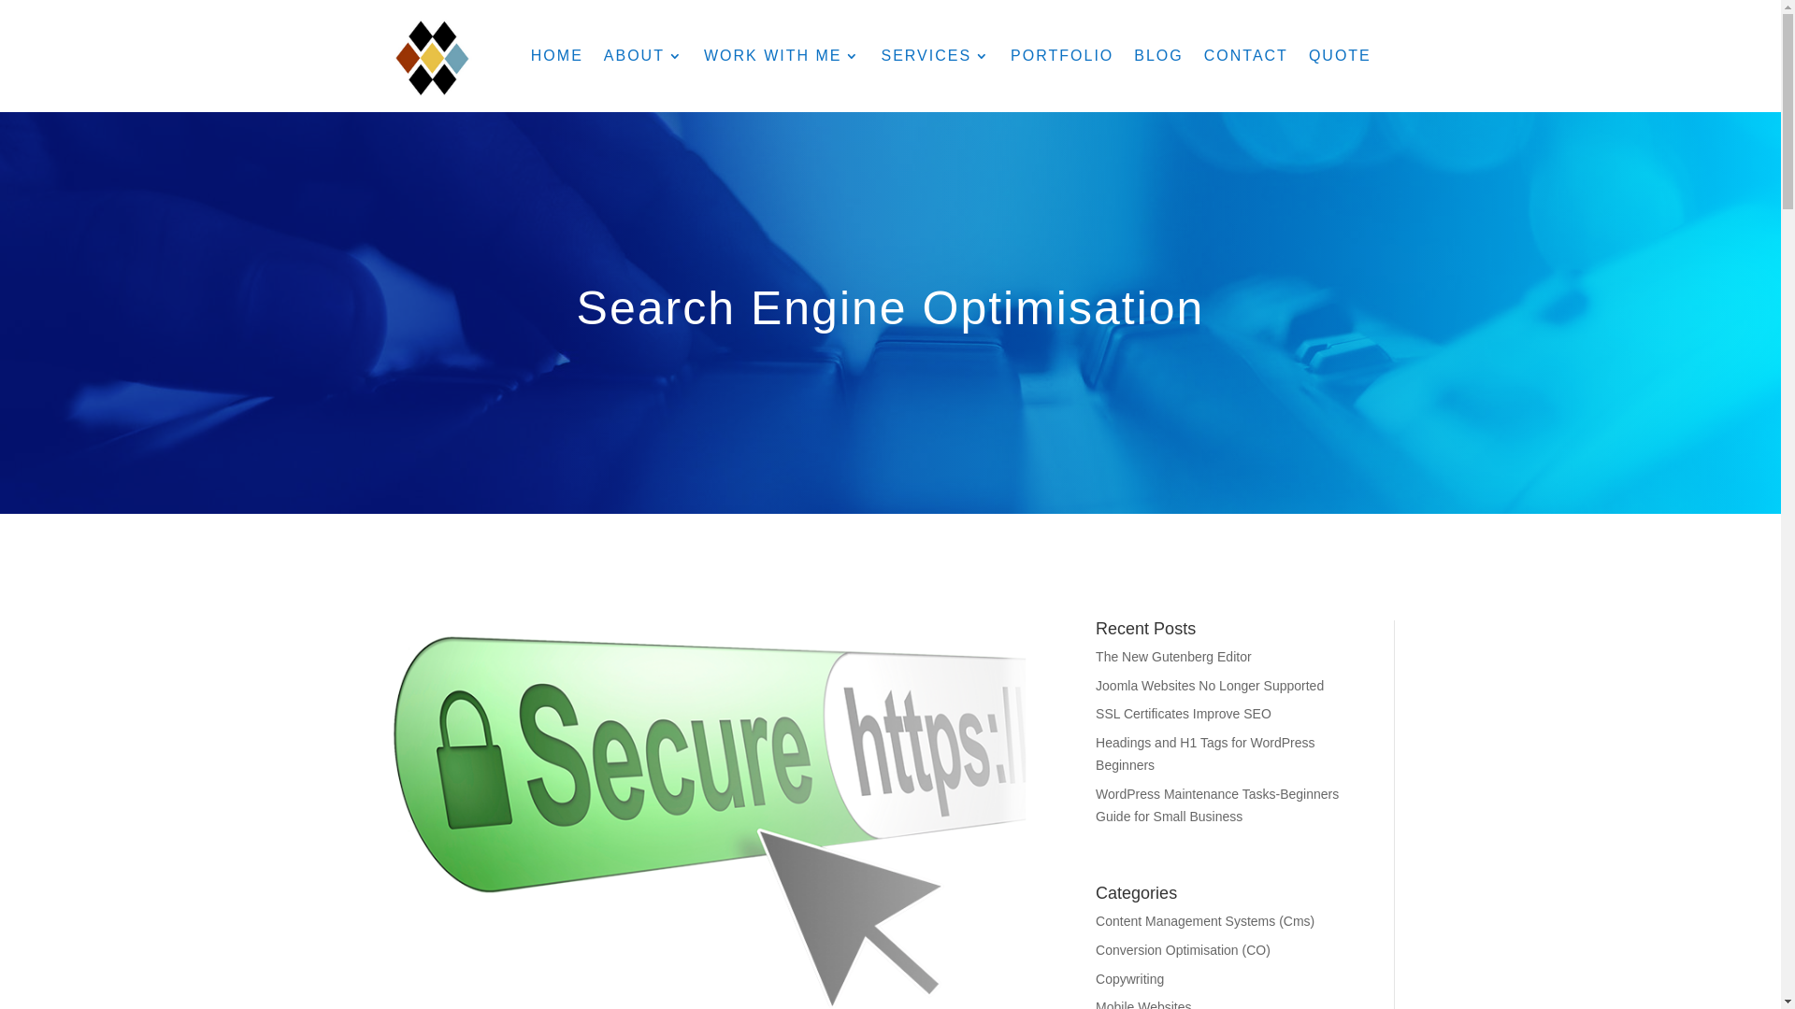  I want to click on ABOUT, so click(643, 56).